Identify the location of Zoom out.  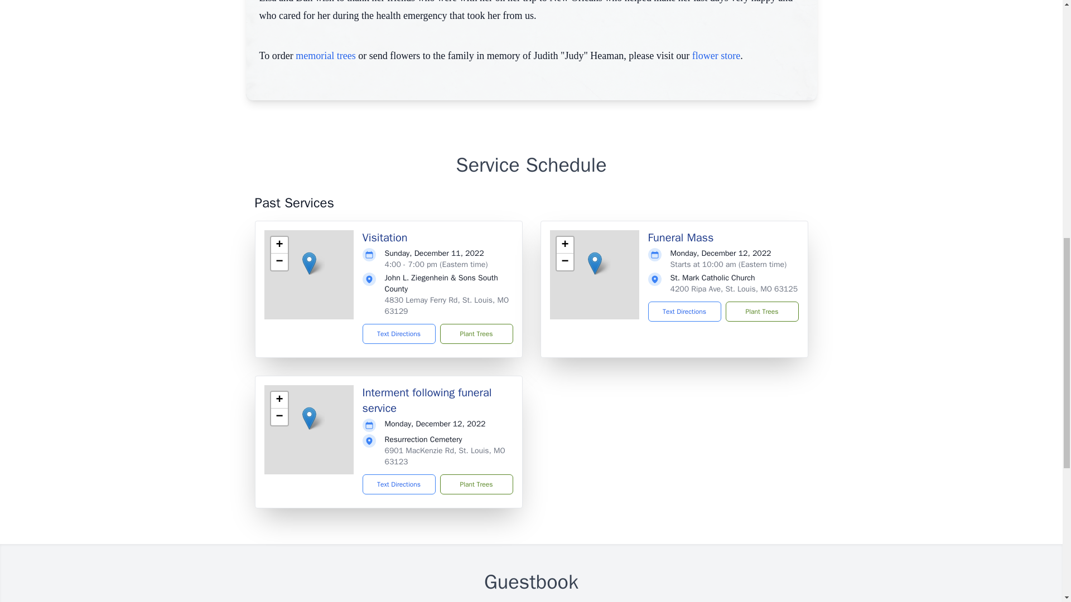
(279, 417).